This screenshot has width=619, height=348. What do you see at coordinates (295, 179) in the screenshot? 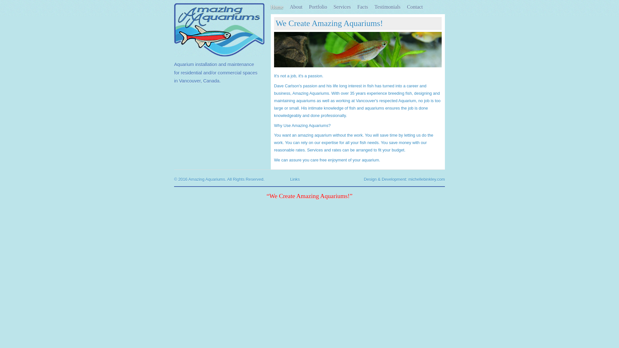
I see `Links` at bounding box center [295, 179].